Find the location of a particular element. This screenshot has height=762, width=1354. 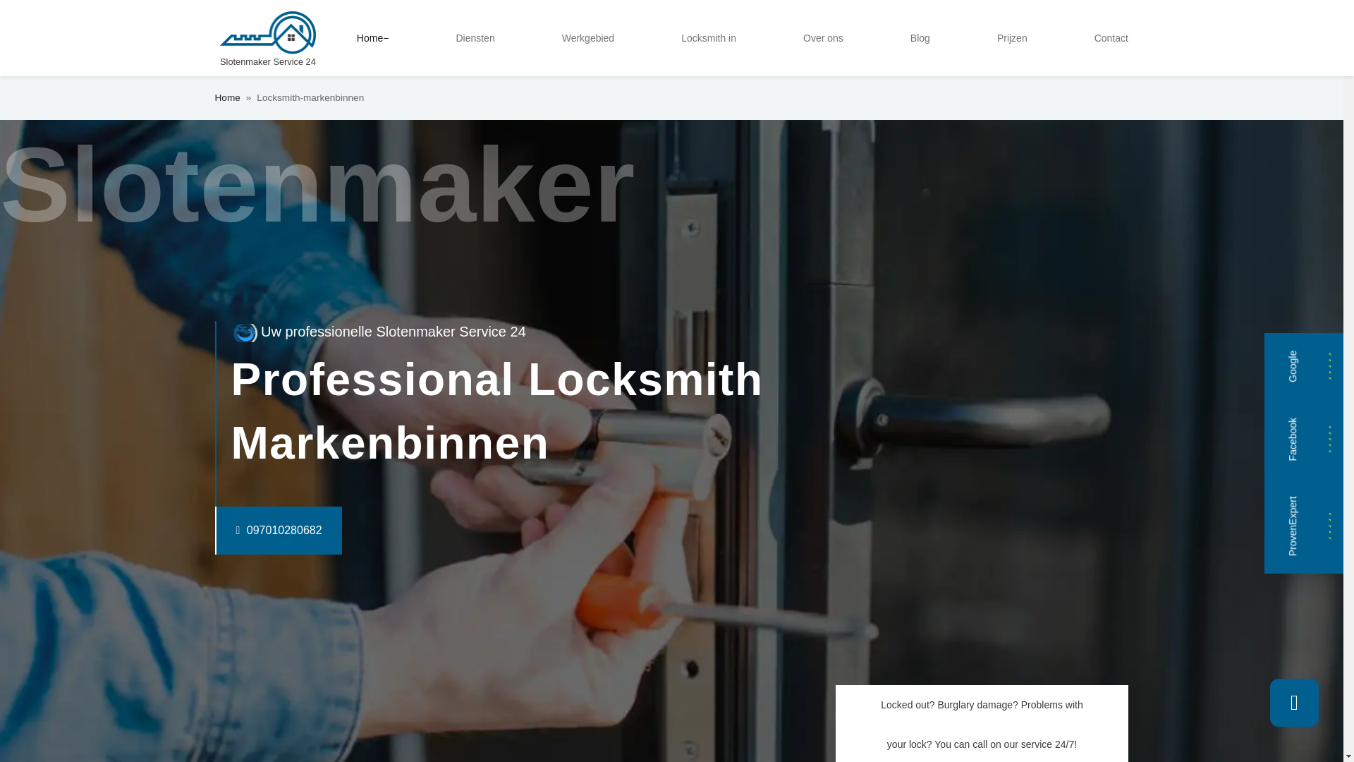

Contact is located at coordinates (1111, 38).